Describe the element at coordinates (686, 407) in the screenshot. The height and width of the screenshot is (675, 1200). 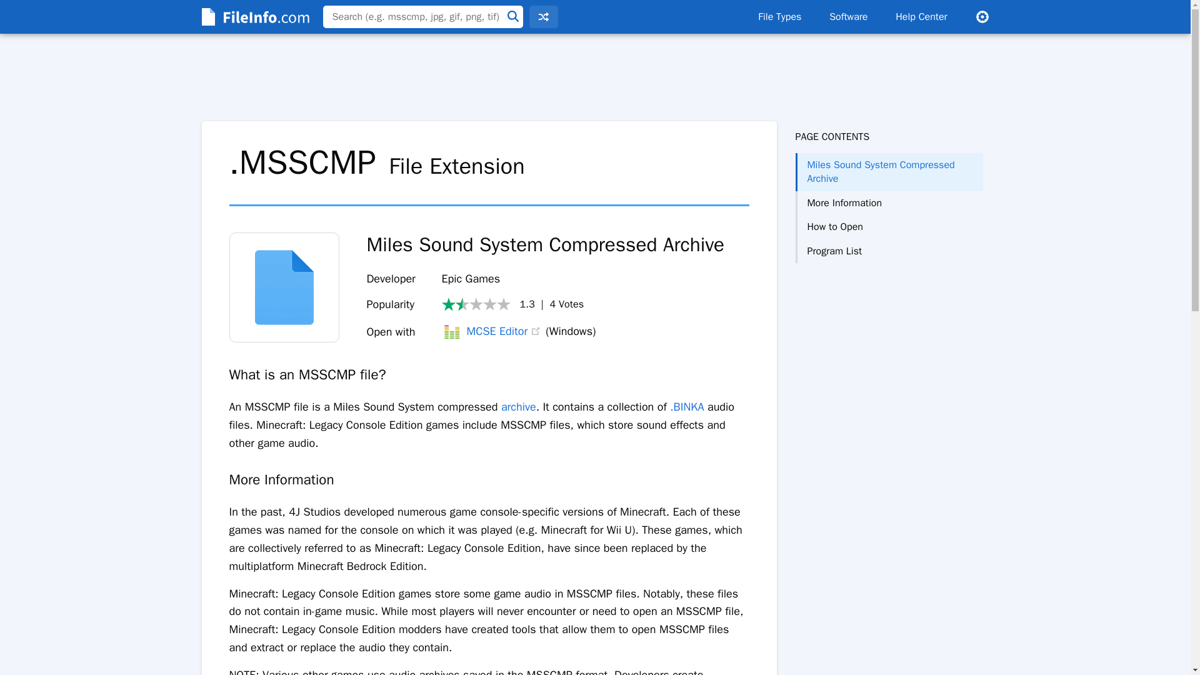
I see `.BINKA` at that location.